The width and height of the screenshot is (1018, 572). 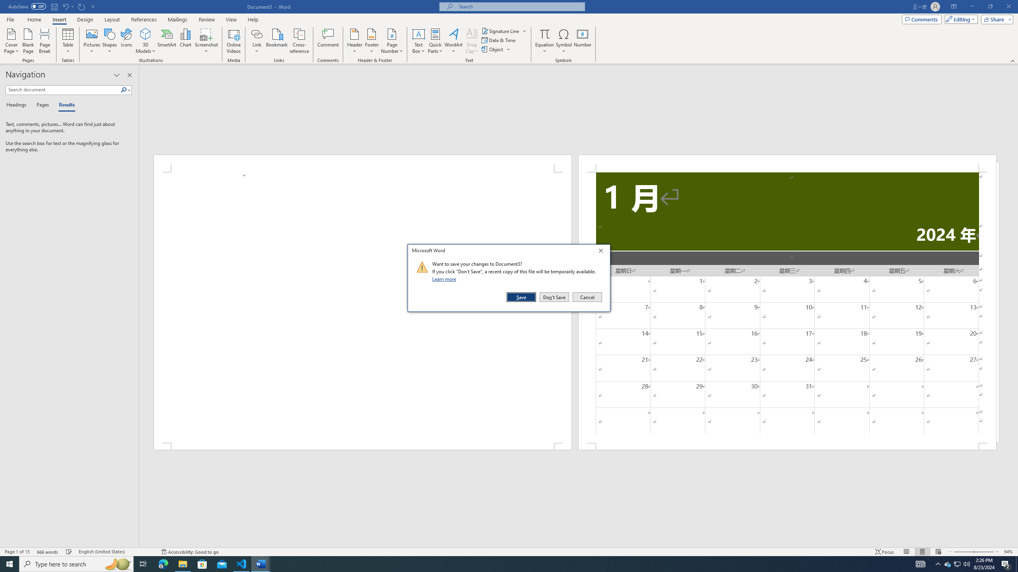 I want to click on Date & Time..., so click(x=499, y=40).